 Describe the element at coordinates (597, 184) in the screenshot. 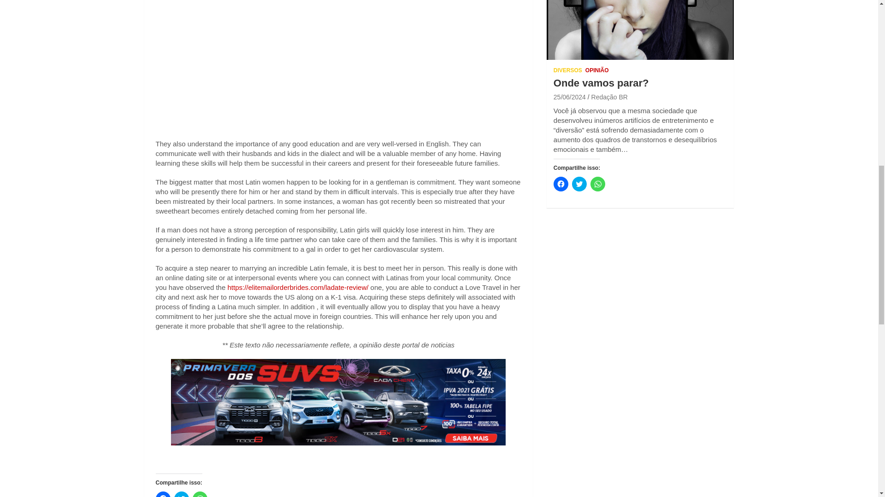

I see `Clique para compartilhar no WhatsApp` at that location.